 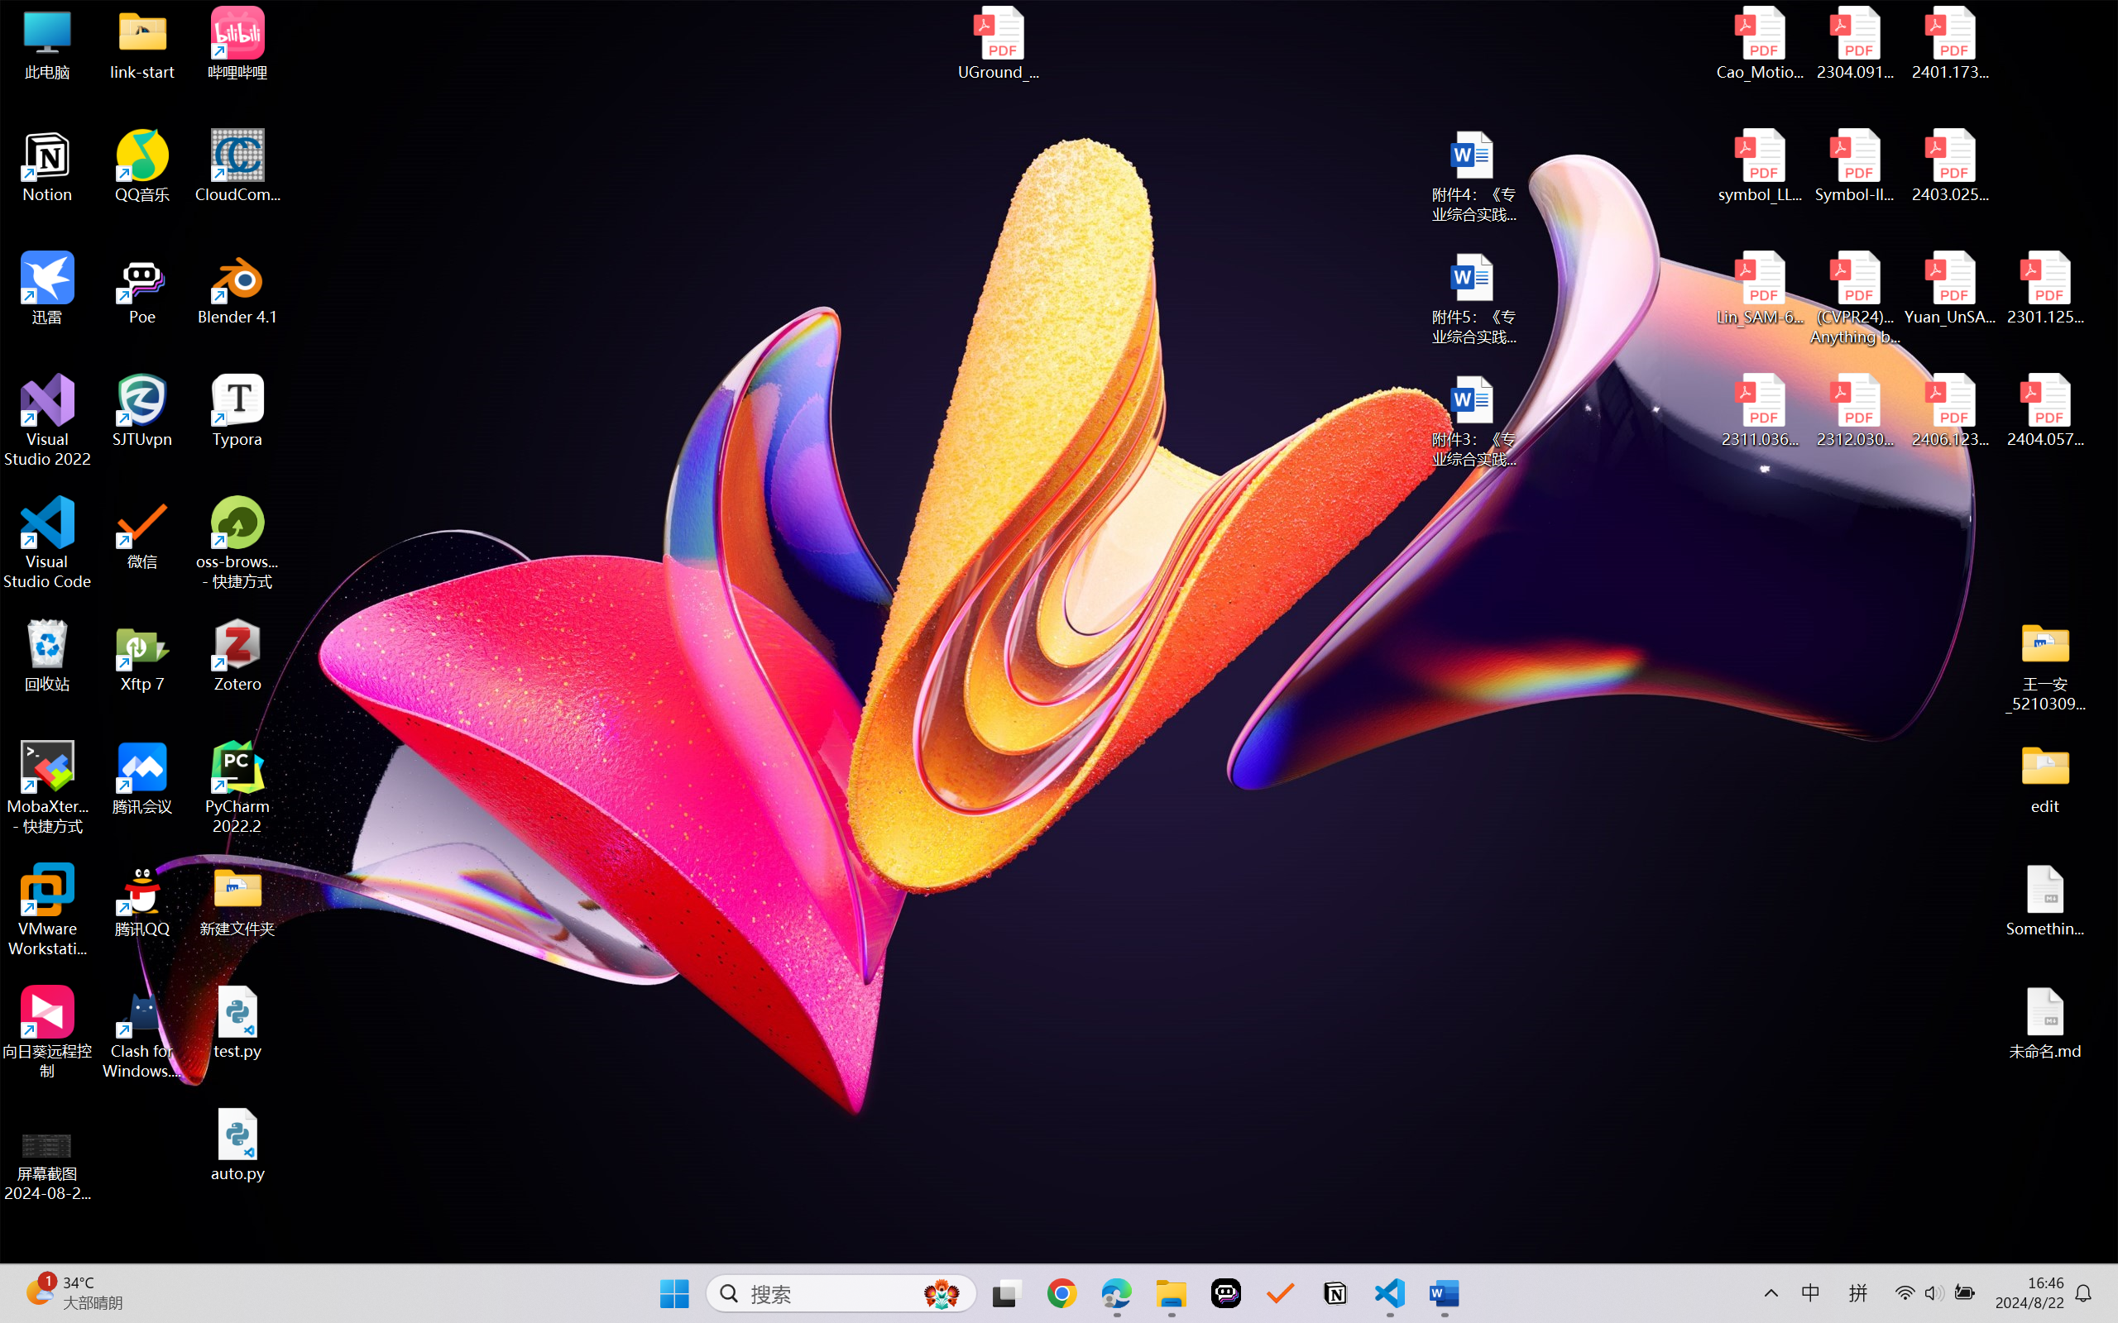 I want to click on UGround_paper.pdf, so click(x=998, y=43).